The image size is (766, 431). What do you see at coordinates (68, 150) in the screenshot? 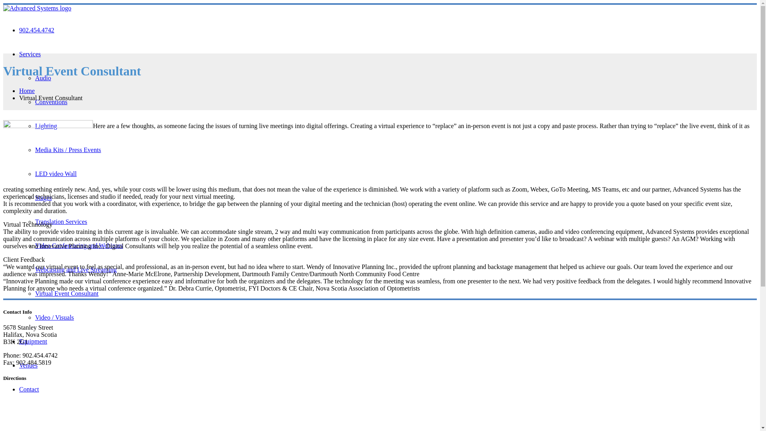
I see `Media Kits / Press Events` at bounding box center [68, 150].